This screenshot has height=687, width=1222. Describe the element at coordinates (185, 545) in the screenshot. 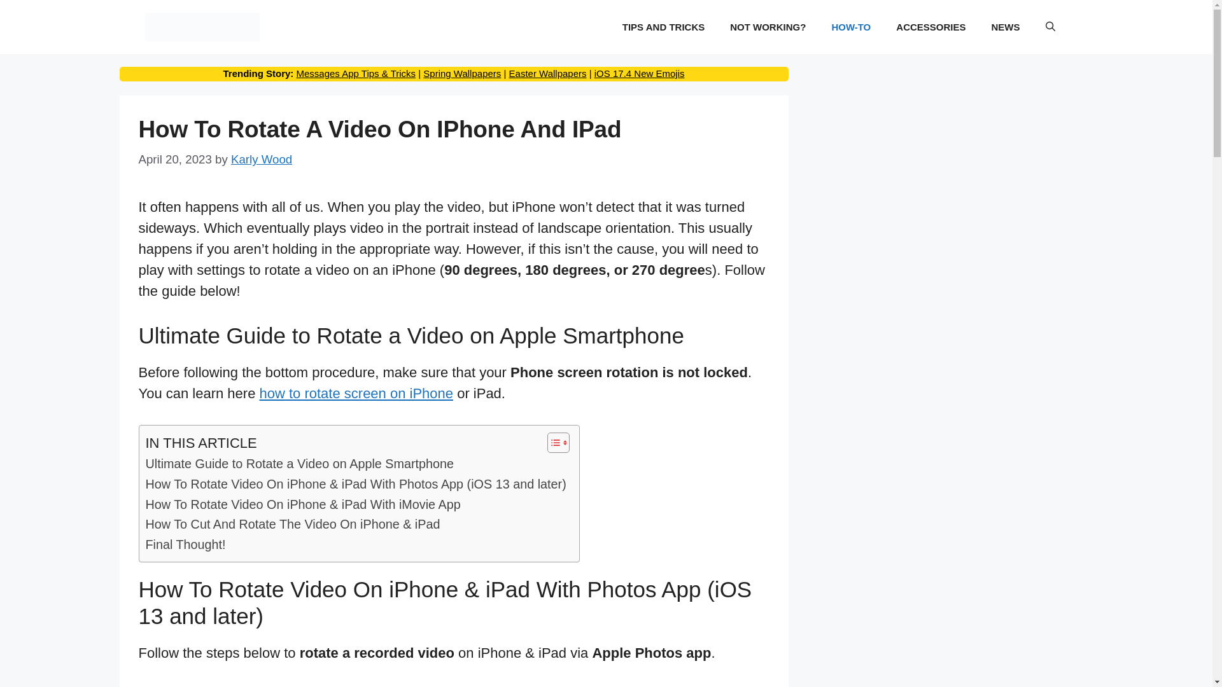

I see `Final Thought!` at that location.